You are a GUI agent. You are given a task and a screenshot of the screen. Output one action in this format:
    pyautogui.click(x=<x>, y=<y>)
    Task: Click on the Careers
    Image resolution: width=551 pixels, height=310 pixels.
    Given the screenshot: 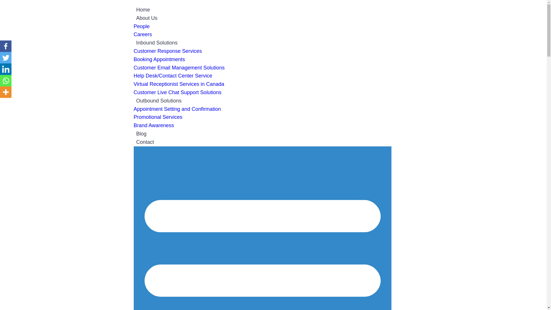 What is the action you would take?
    pyautogui.click(x=143, y=34)
    